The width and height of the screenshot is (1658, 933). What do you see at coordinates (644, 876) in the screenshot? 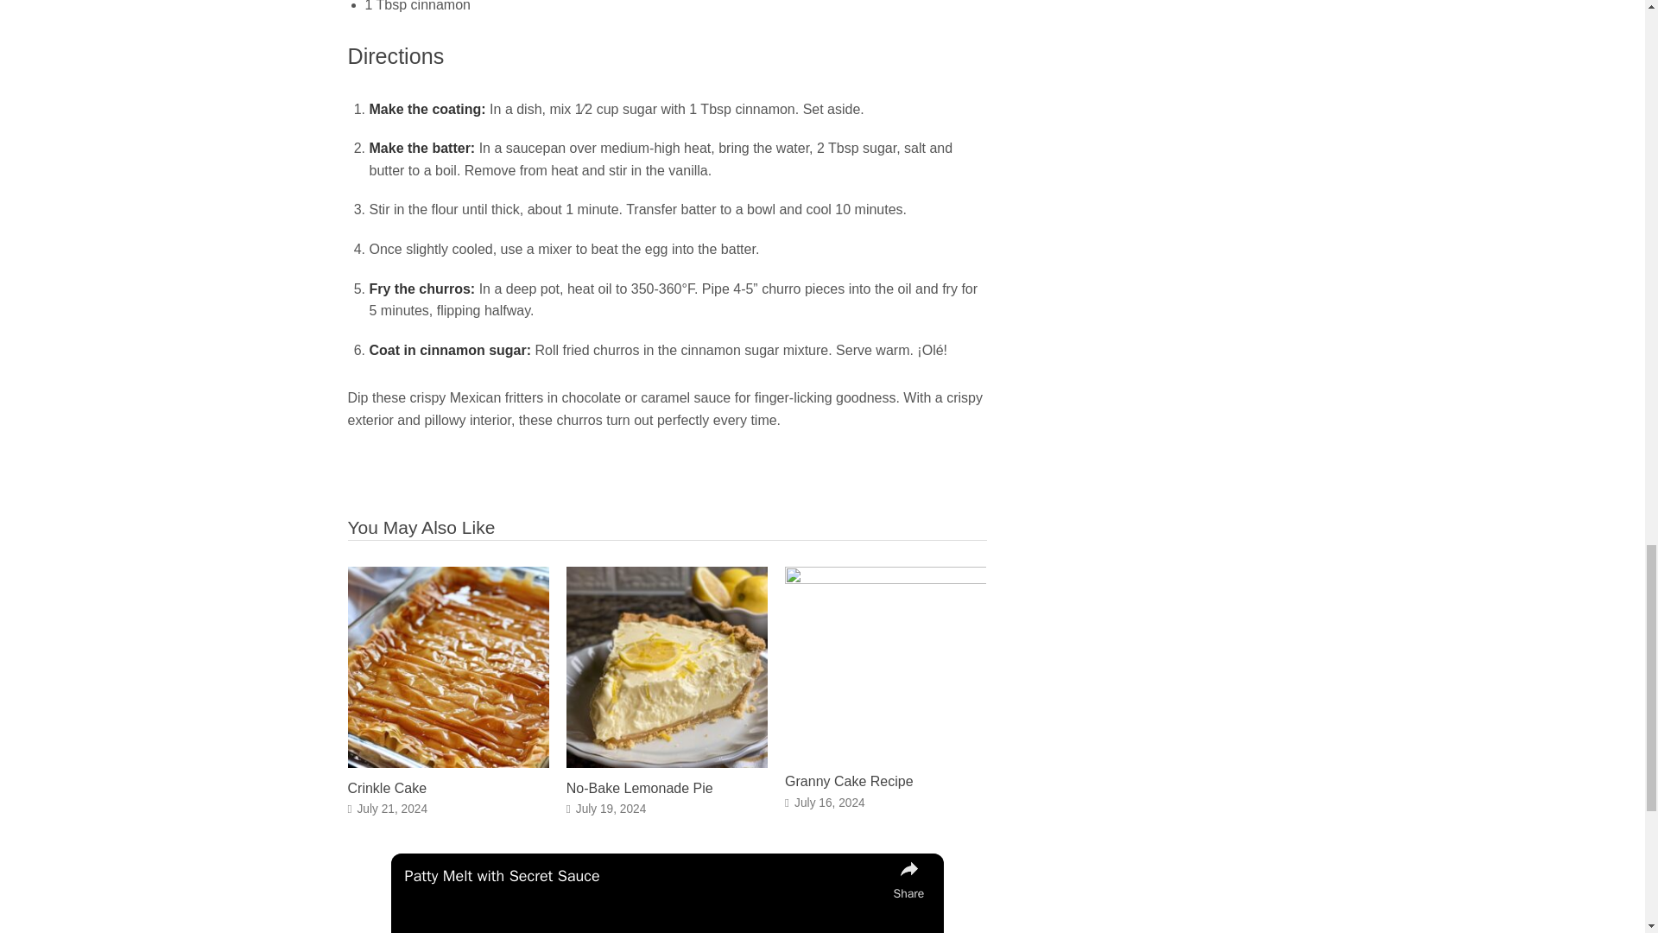
I see `Patty Melt with Secret Sauce` at bounding box center [644, 876].